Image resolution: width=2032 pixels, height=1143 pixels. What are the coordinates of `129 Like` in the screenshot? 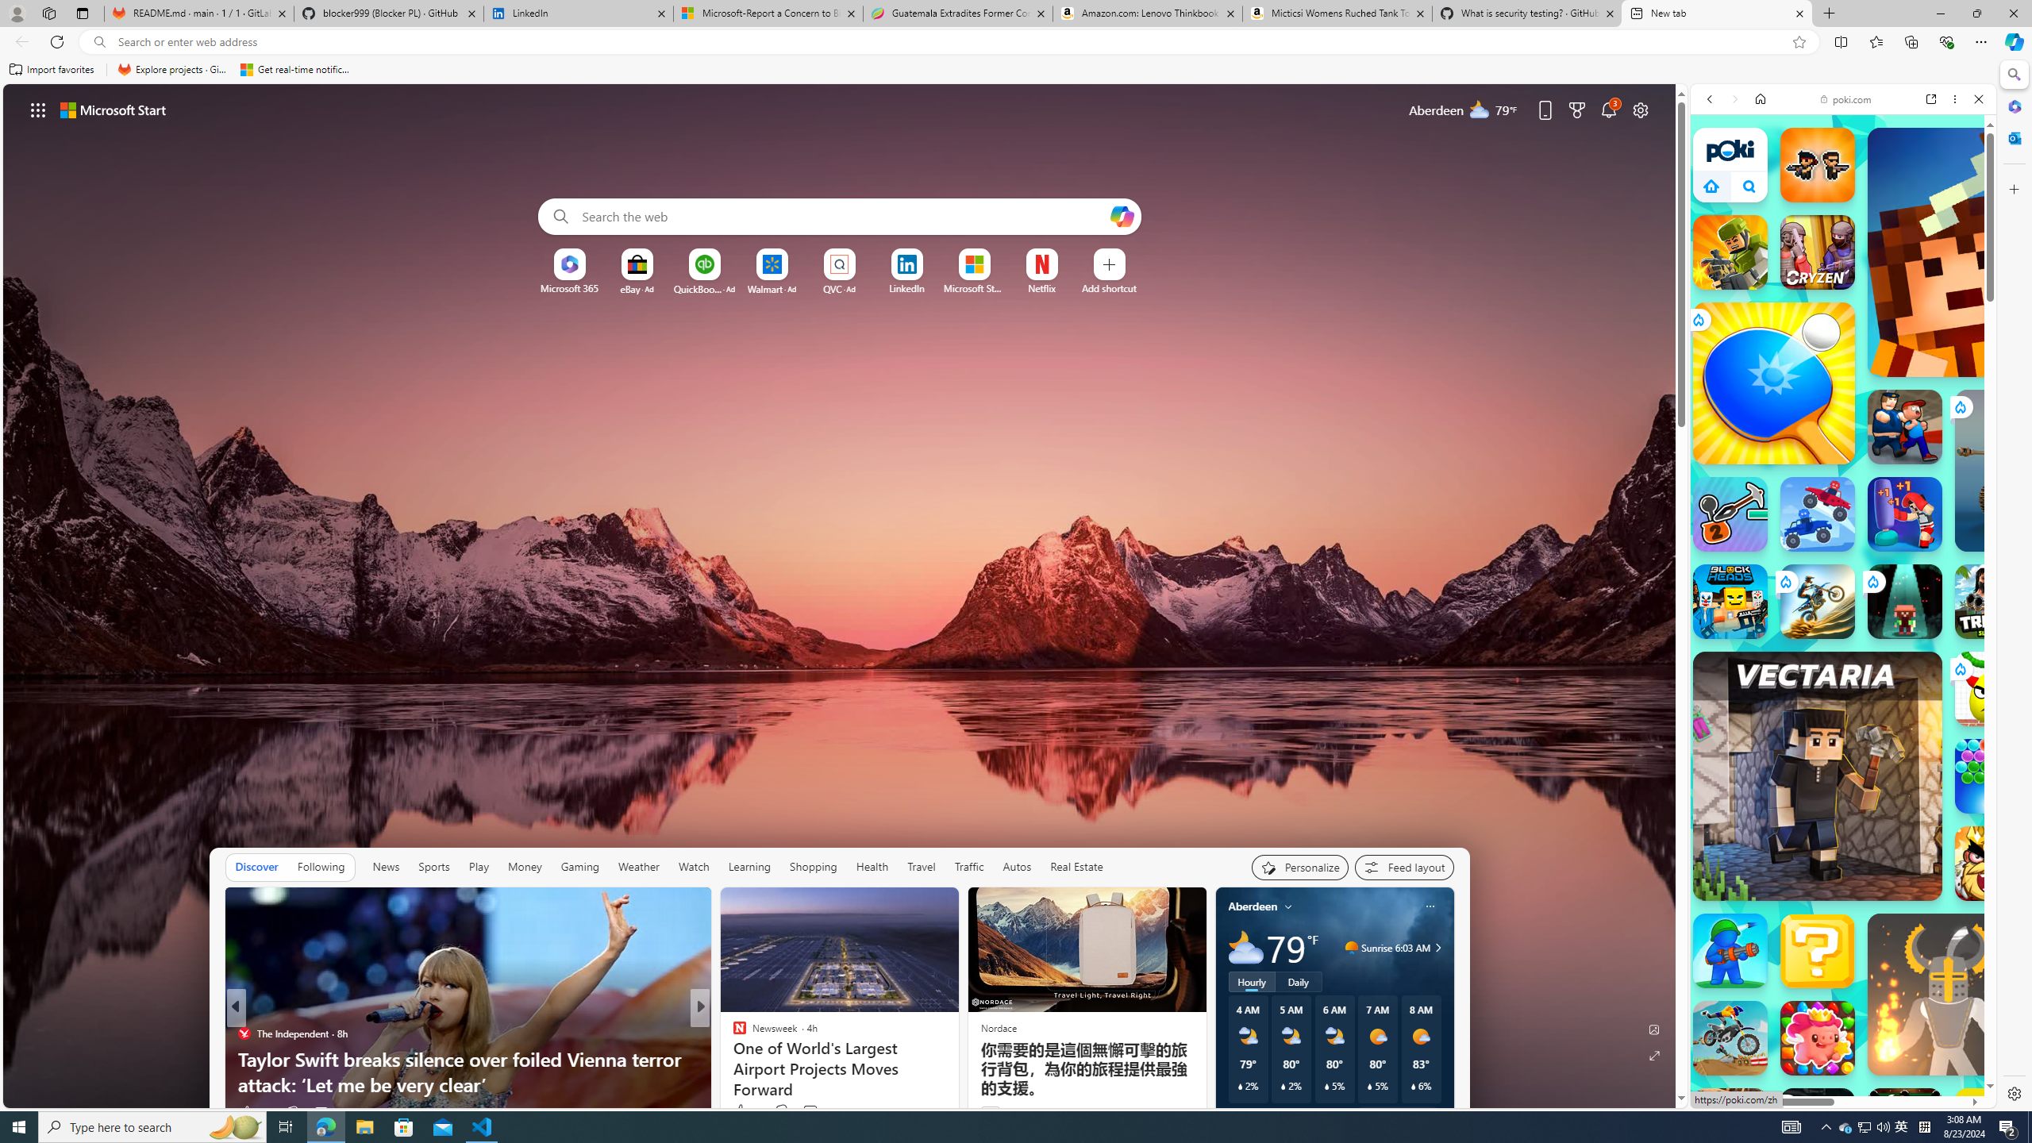 It's located at (743, 1111).